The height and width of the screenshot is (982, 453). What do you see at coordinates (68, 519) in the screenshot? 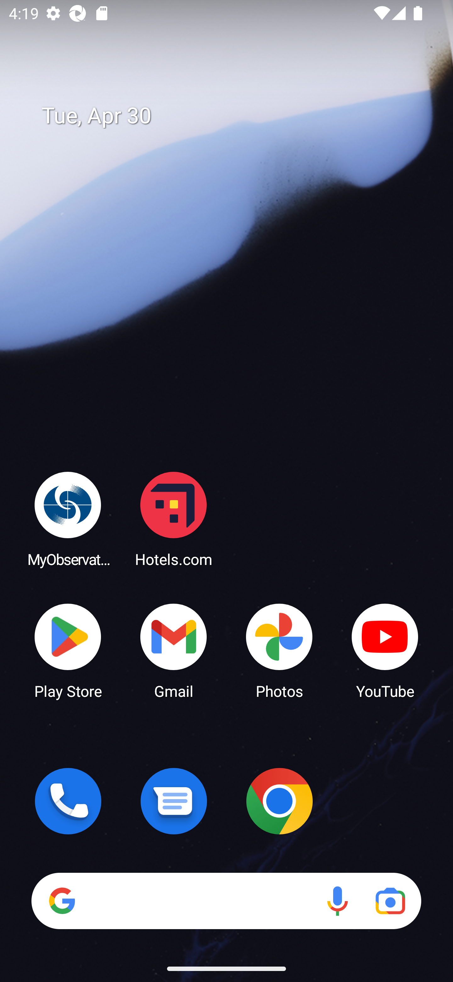
I see `MyObservatory` at bounding box center [68, 519].